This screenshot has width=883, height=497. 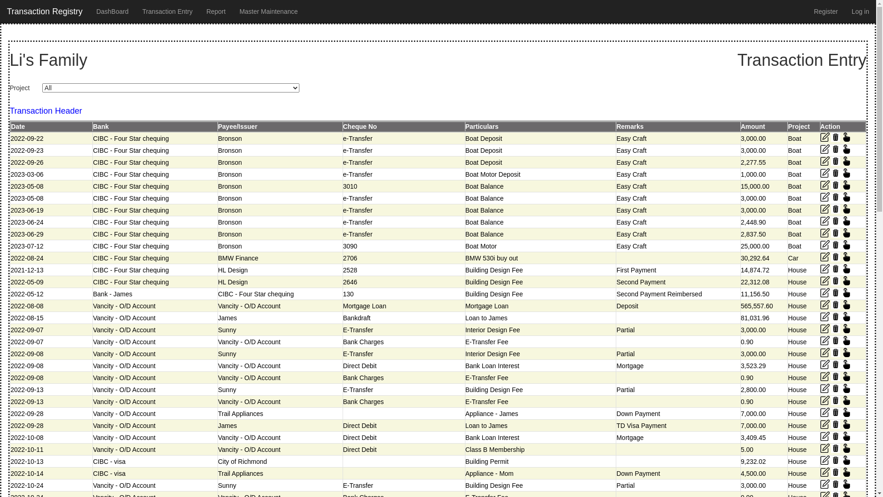 What do you see at coordinates (112, 12) in the screenshot?
I see `DashBoard` at bounding box center [112, 12].